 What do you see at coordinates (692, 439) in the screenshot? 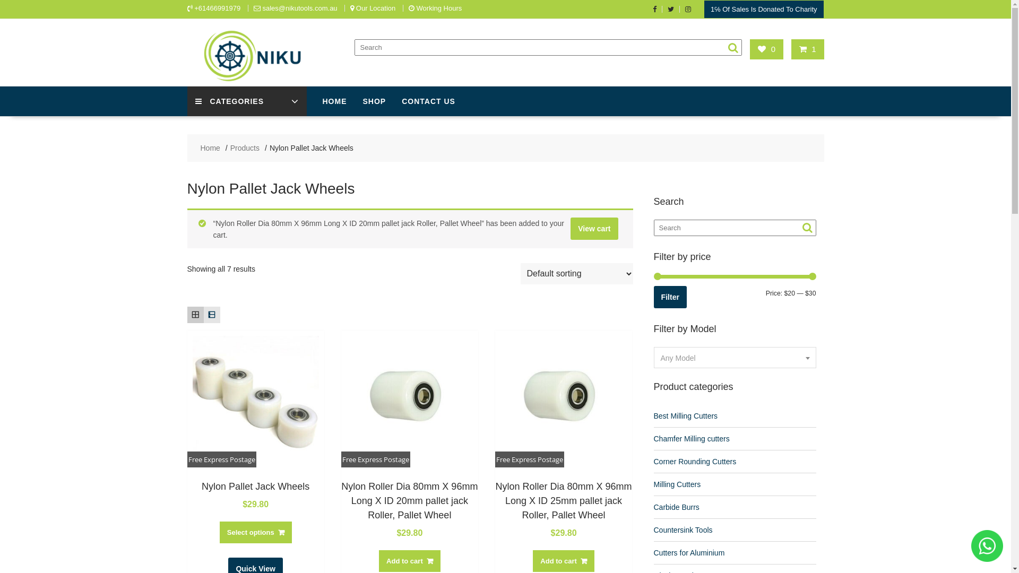
I see `Chamfer Milling cutters` at bounding box center [692, 439].